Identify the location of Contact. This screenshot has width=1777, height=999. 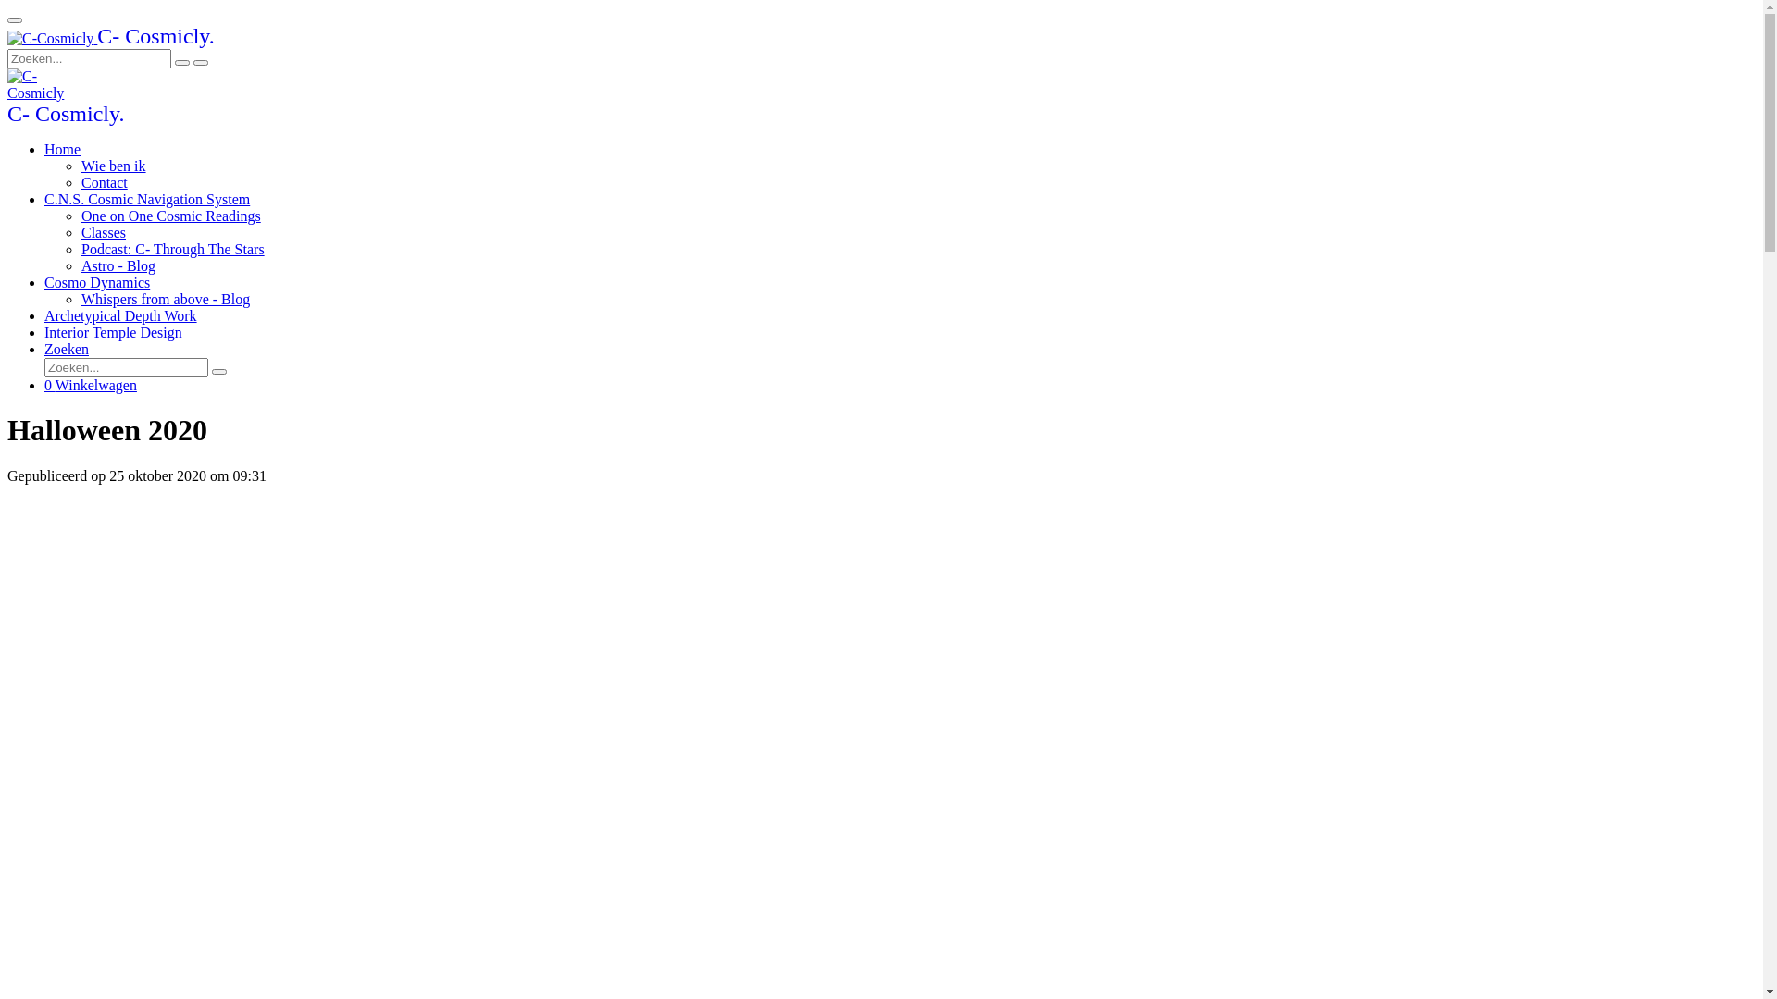
(105, 183).